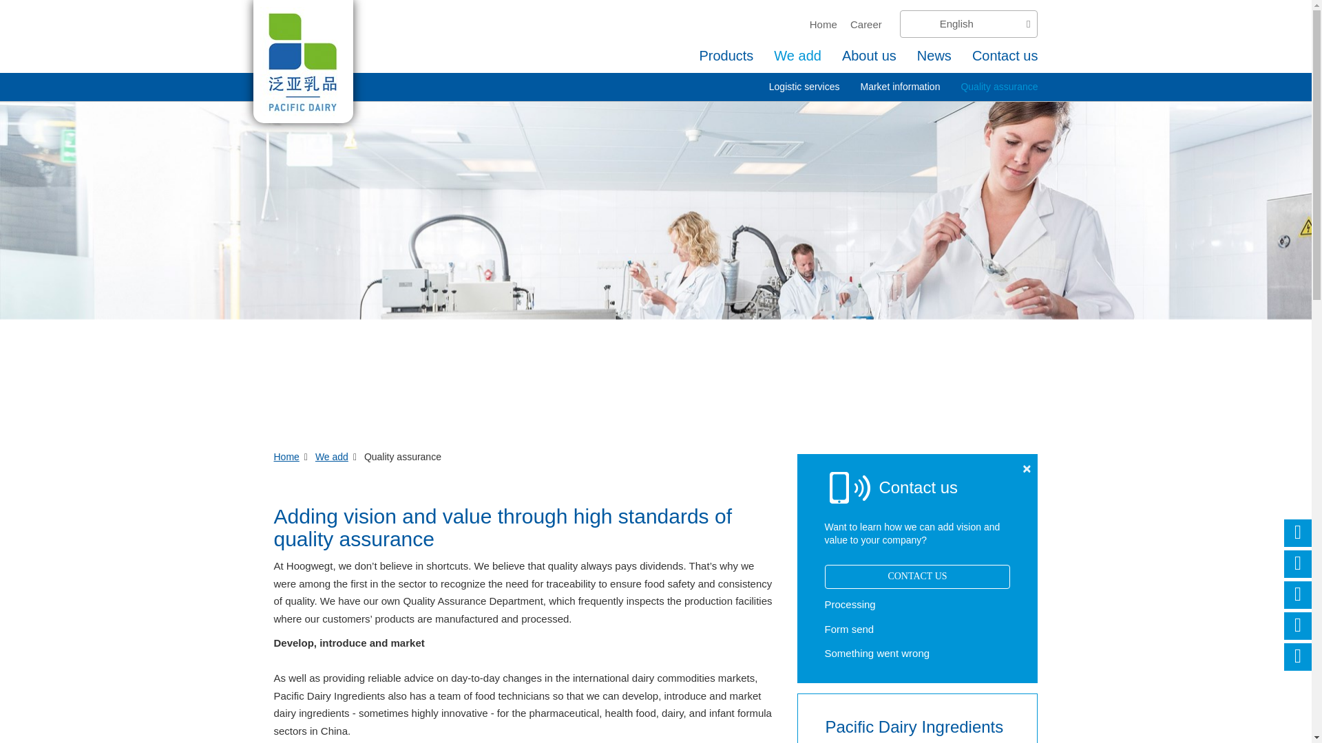  What do you see at coordinates (726, 55) in the screenshot?
I see `Products` at bounding box center [726, 55].